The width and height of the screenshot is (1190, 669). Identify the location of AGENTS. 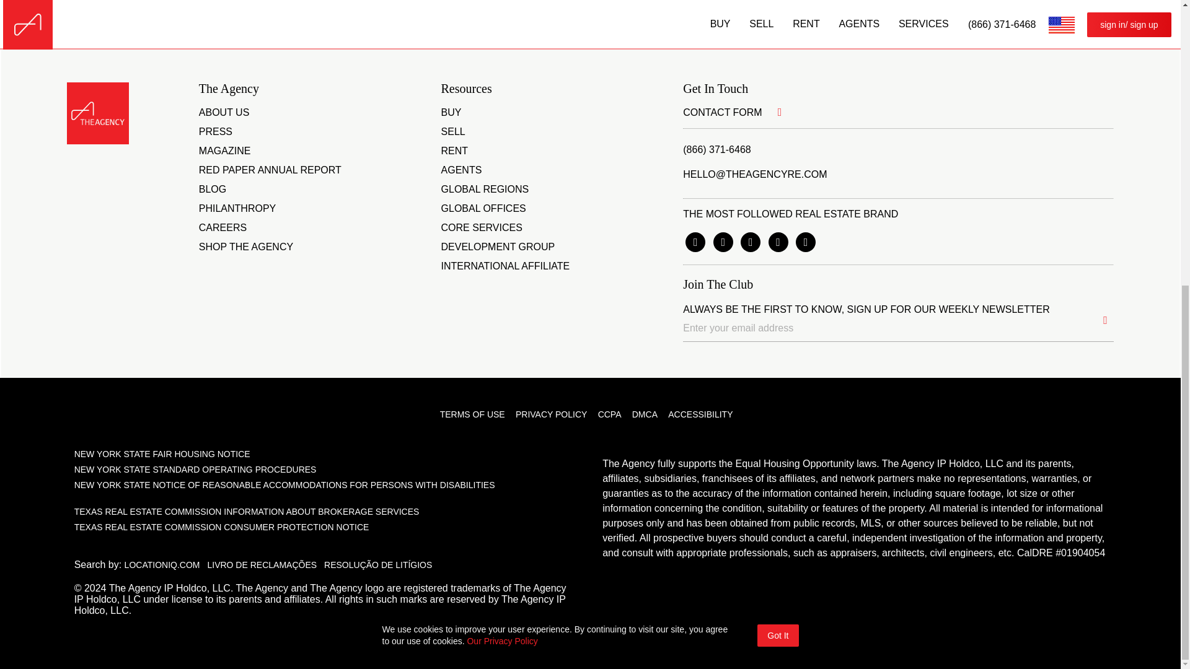
(461, 170).